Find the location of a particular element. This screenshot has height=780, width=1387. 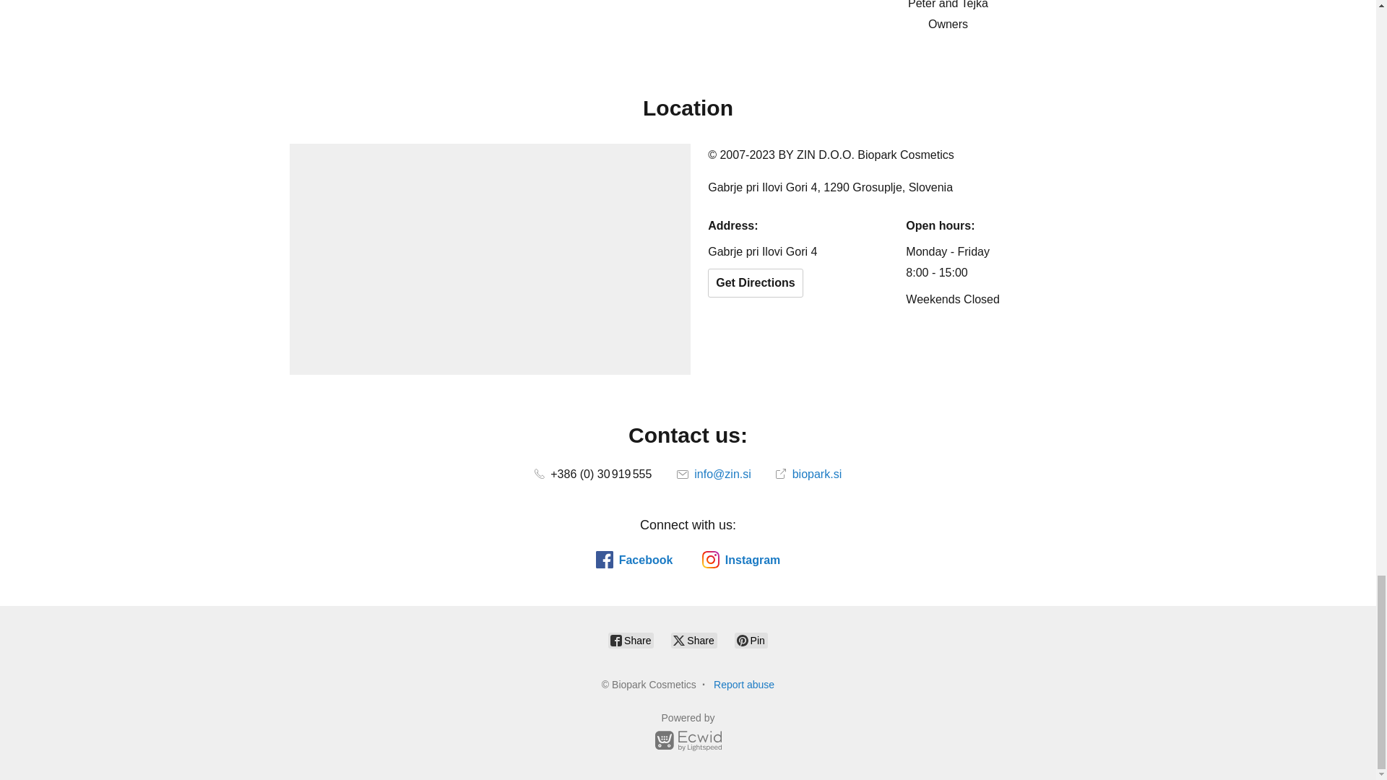

Pin is located at coordinates (751, 640).